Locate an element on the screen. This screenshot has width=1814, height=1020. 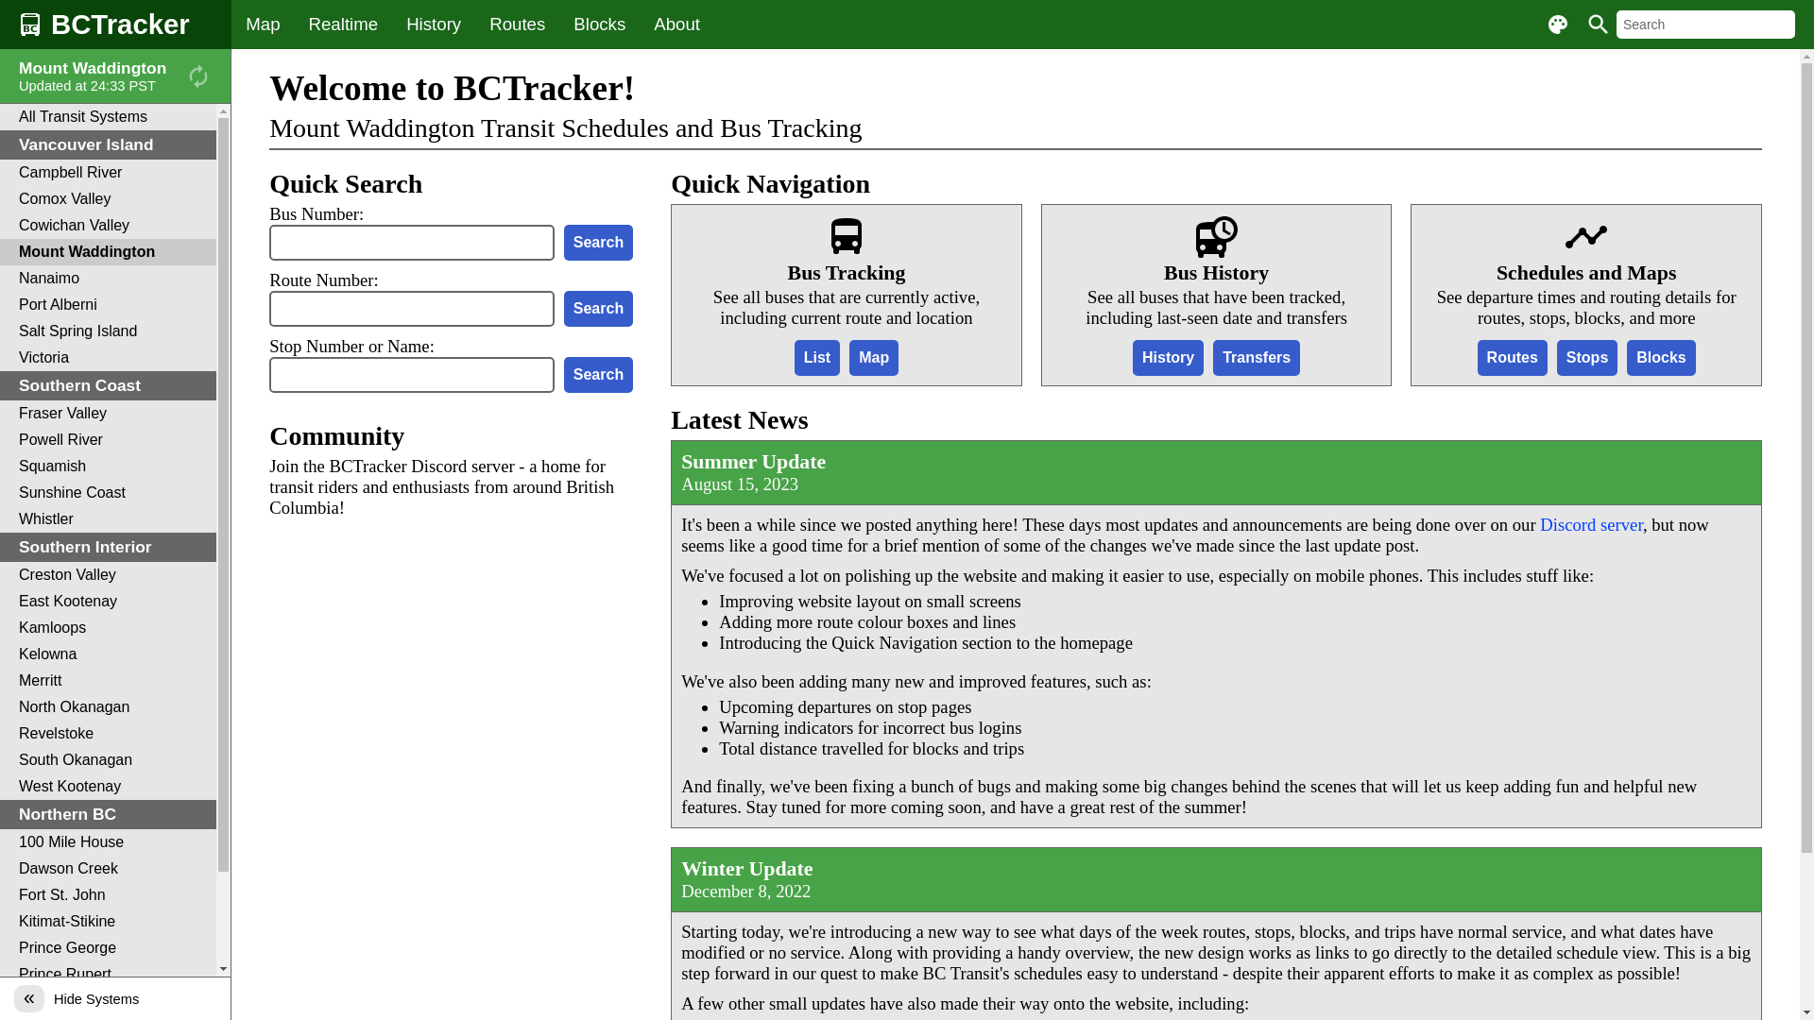
Merritt is located at coordinates (108, 681).